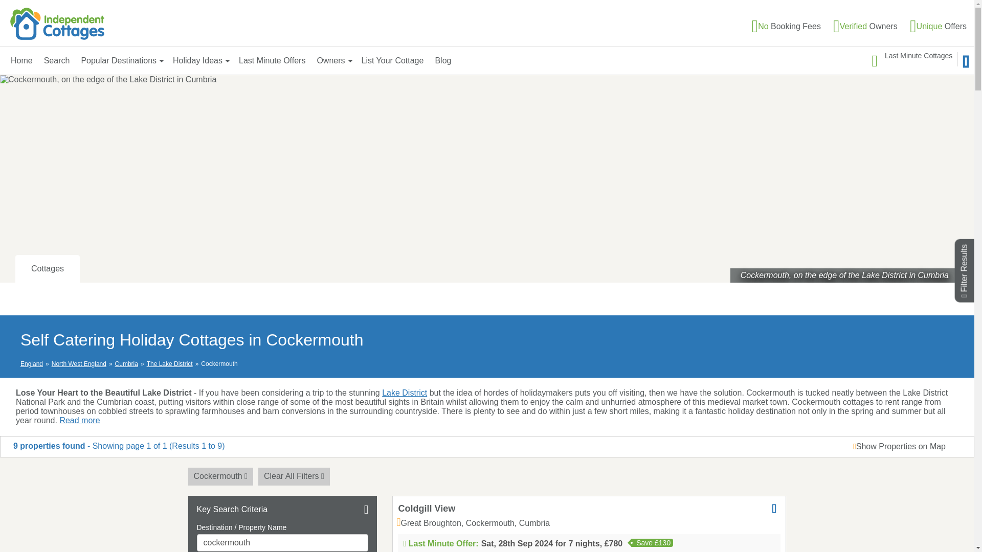 The width and height of the screenshot is (982, 552). I want to click on Clear All Filters, so click(294, 476).